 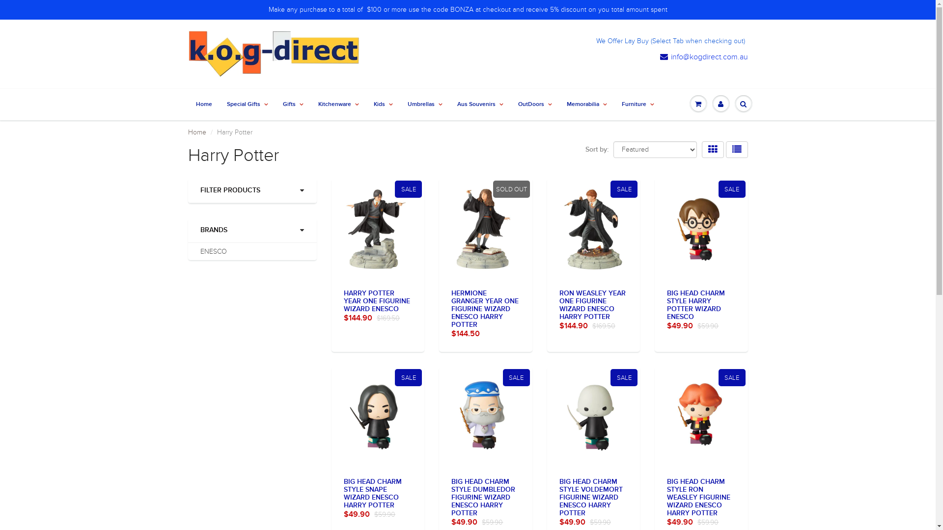 What do you see at coordinates (252, 230) in the screenshot?
I see `BRANDS` at bounding box center [252, 230].